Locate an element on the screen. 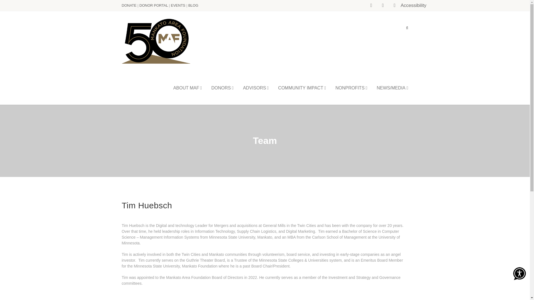 Image resolution: width=534 pixels, height=300 pixels. EVENTS is located at coordinates (178, 5).